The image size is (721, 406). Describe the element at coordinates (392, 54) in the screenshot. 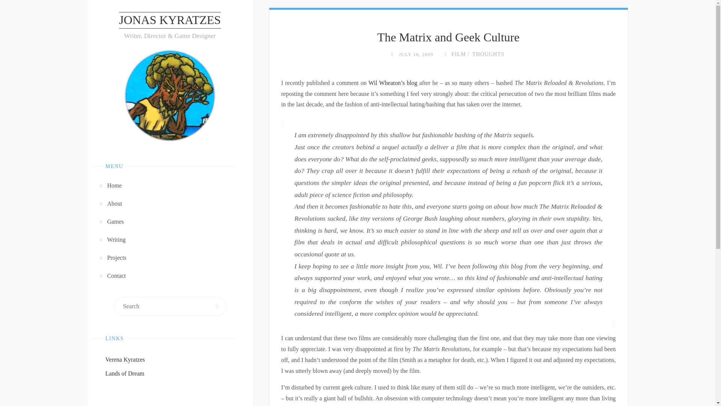

I see `Date` at that location.